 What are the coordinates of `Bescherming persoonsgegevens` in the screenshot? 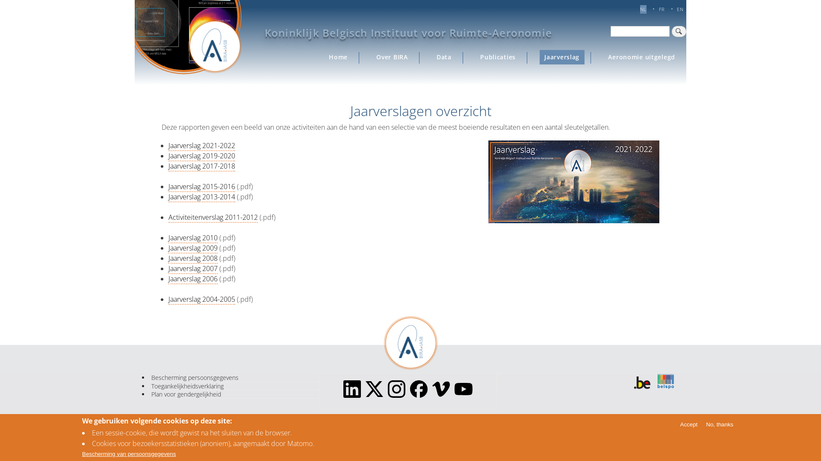 It's located at (234, 378).